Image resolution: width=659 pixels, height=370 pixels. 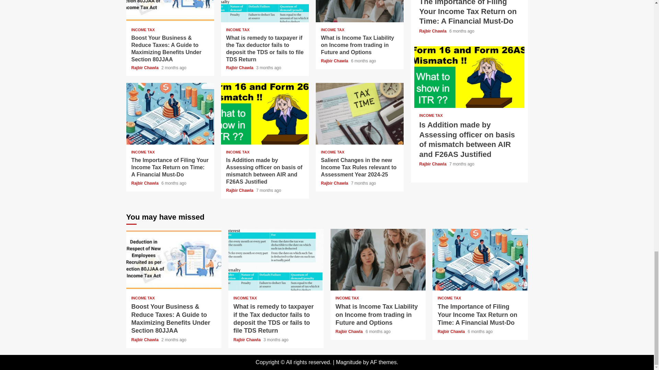 What do you see at coordinates (240, 68) in the screenshot?
I see `Rajbir Chawla` at bounding box center [240, 68].